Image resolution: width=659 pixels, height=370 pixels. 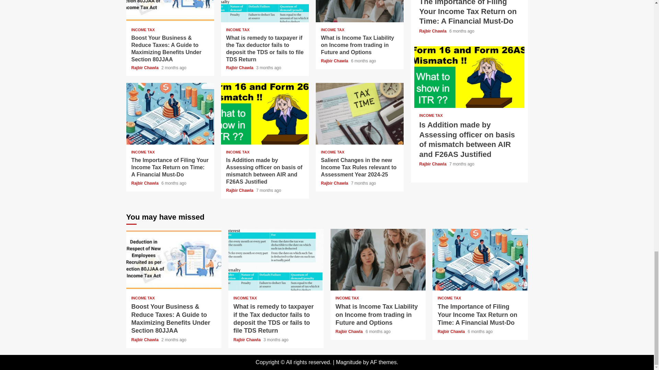 What do you see at coordinates (240, 68) in the screenshot?
I see `Rajbir Chawla` at bounding box center [240, 68].